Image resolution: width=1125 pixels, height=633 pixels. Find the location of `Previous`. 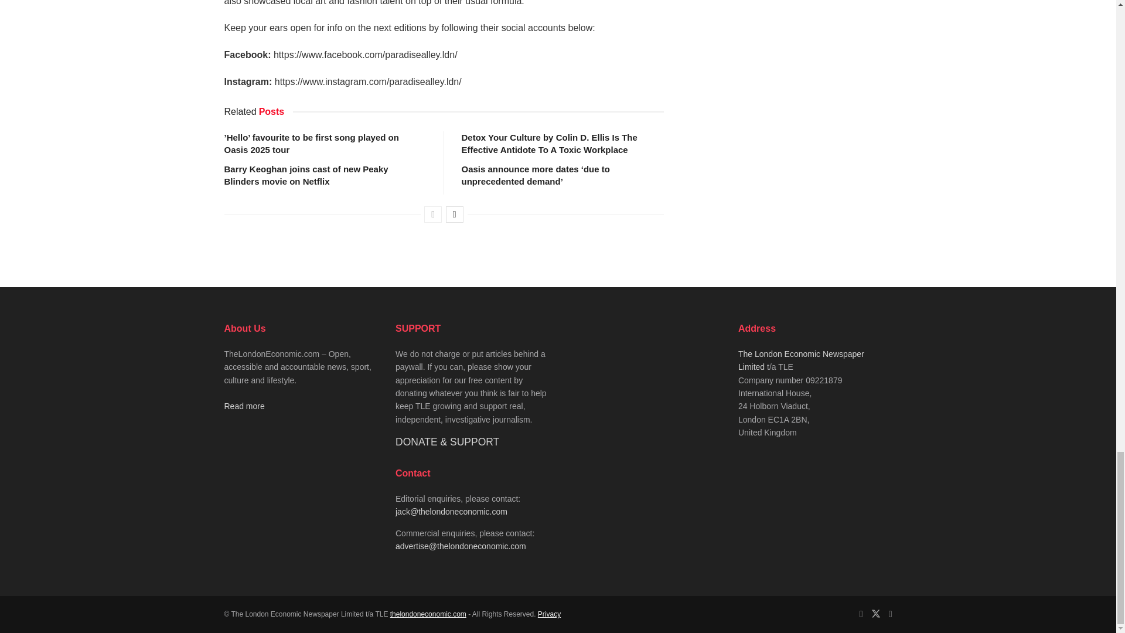

Previous is located at coordinates (432, 215).